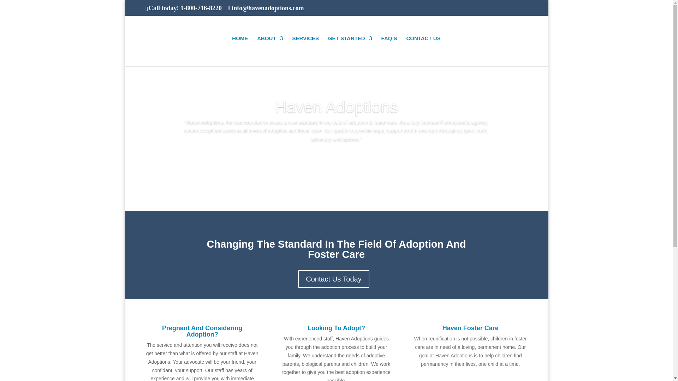 This screenshot has height=381, width=678. I want to click on Contact Us Today, so click(334, 279).